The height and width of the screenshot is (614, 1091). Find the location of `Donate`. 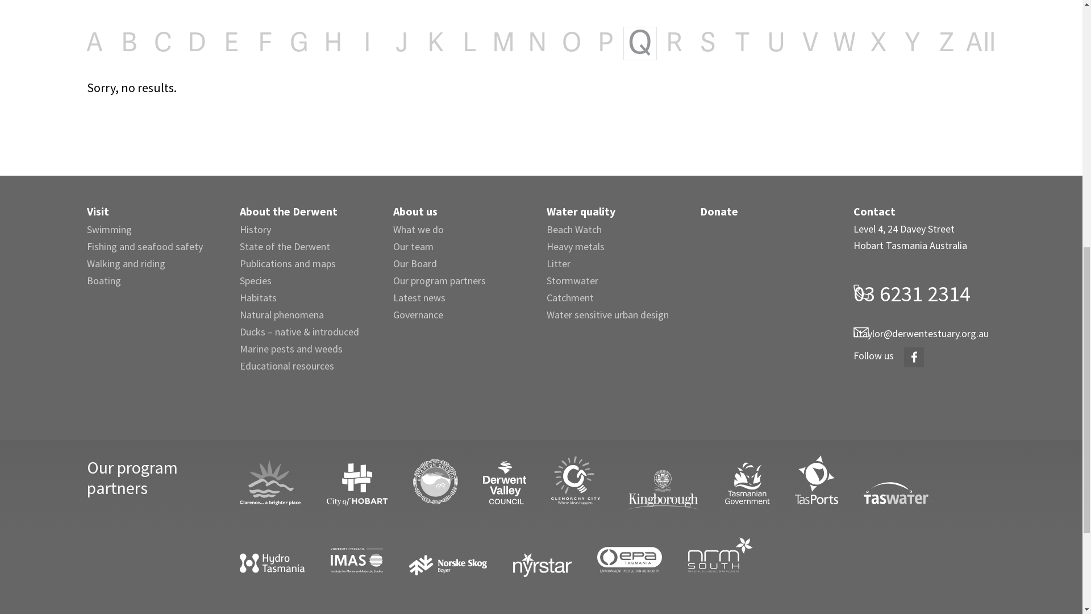

Donate is located at coordinates (843, 60).